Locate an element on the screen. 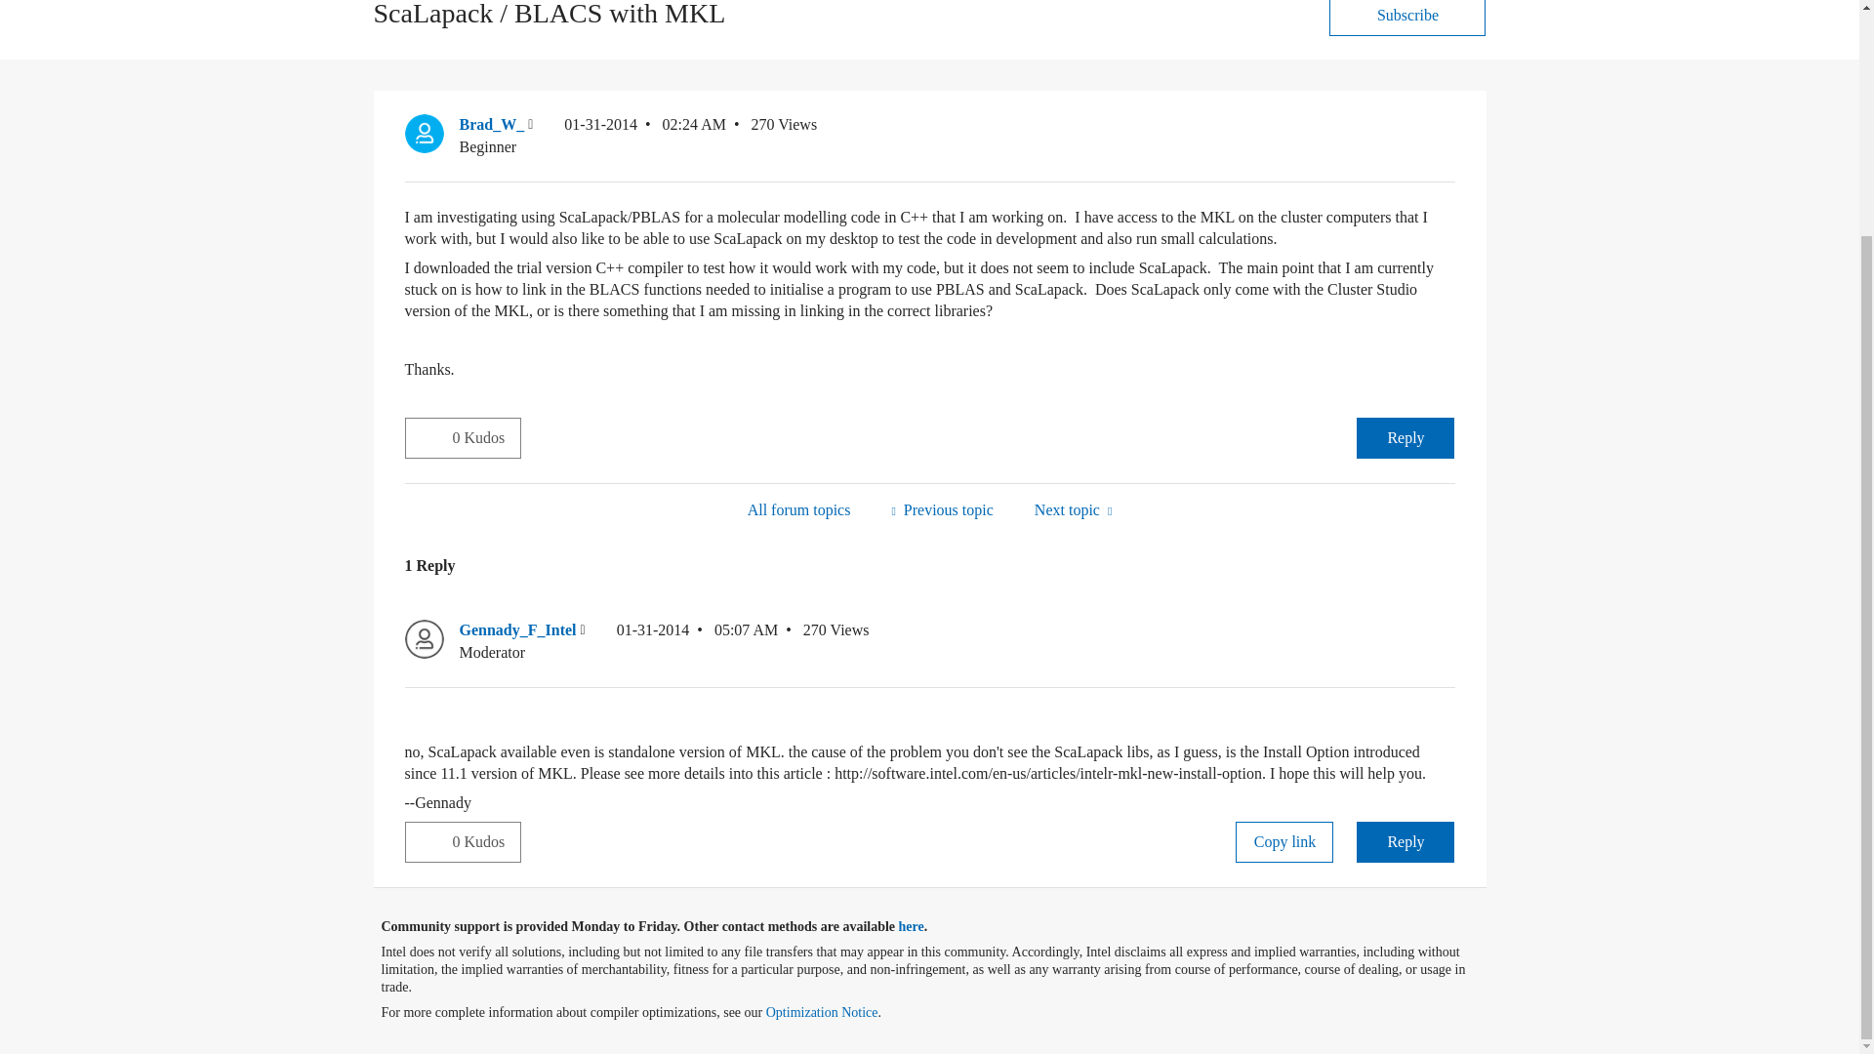 The image size is (1874, 1054). The total number of kudos this post has received. is located at coordinates (486, 437).